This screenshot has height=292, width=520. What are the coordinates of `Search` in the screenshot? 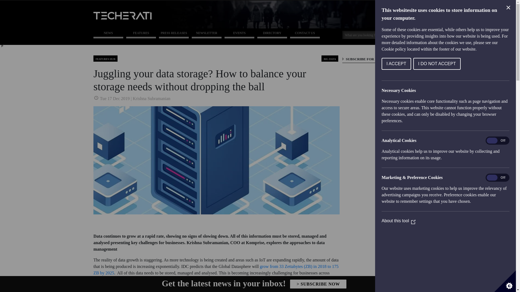 It's located at (369, 35).